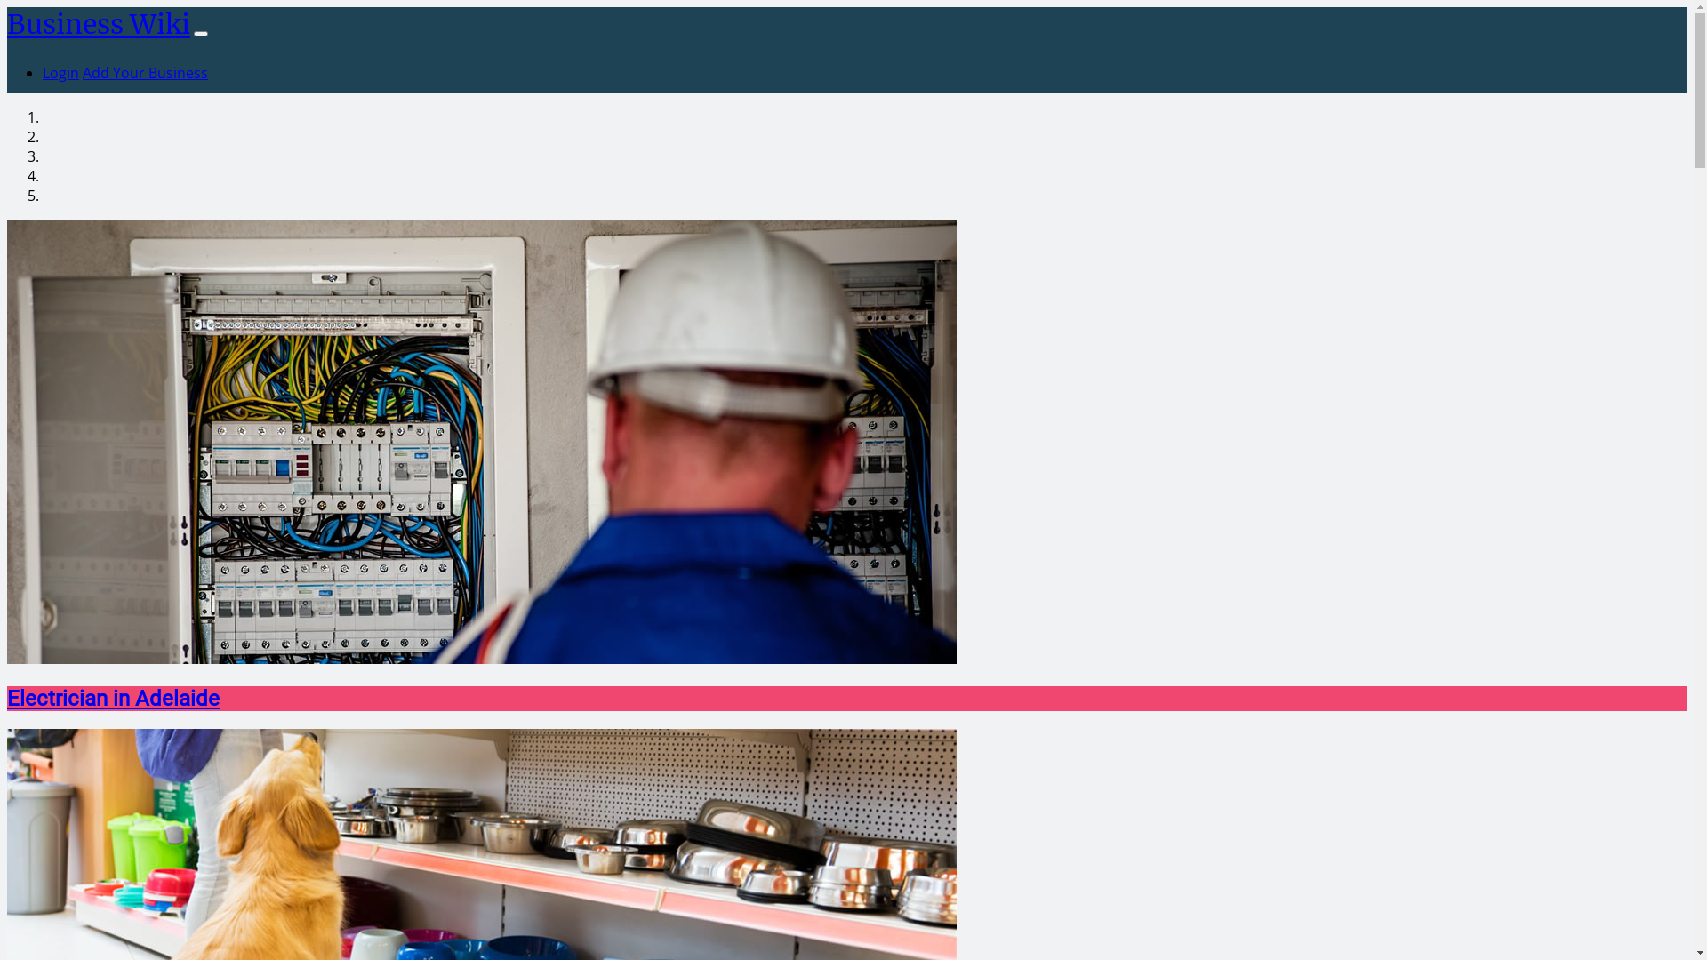  I want to click on Electrician in Adelaide, so click(113, 699).